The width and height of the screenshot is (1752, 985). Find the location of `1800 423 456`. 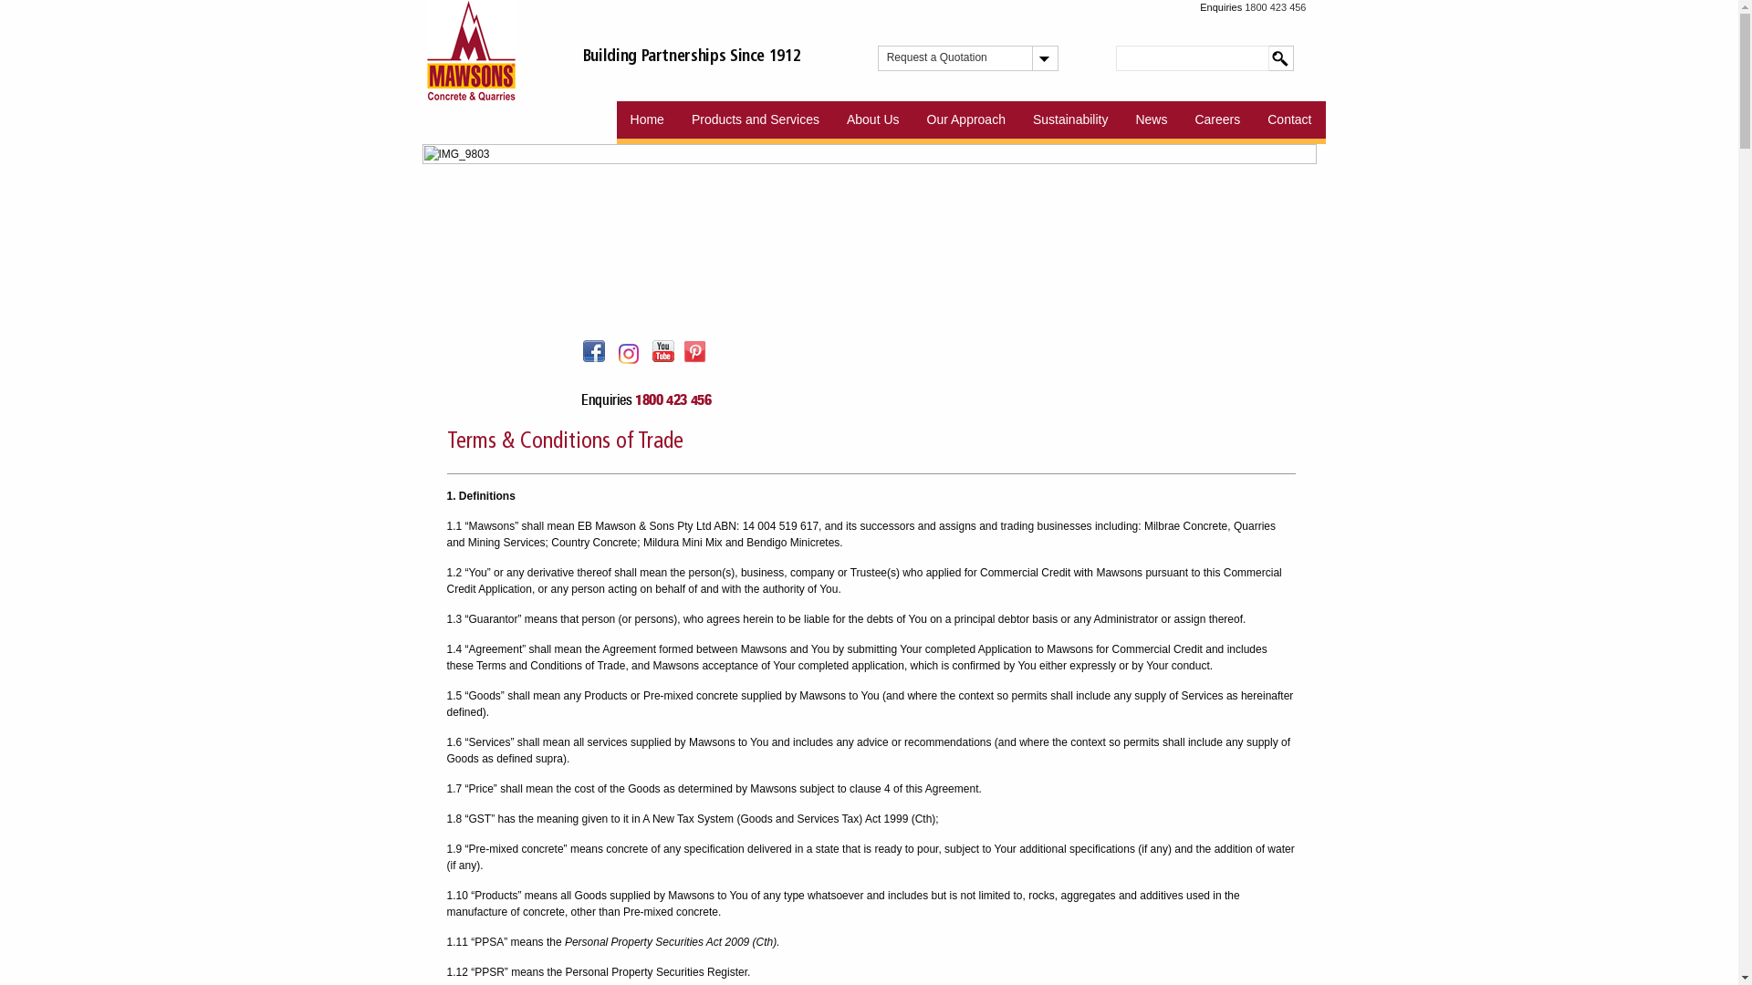

1800 423 456 is located at coordinates (673, 399).